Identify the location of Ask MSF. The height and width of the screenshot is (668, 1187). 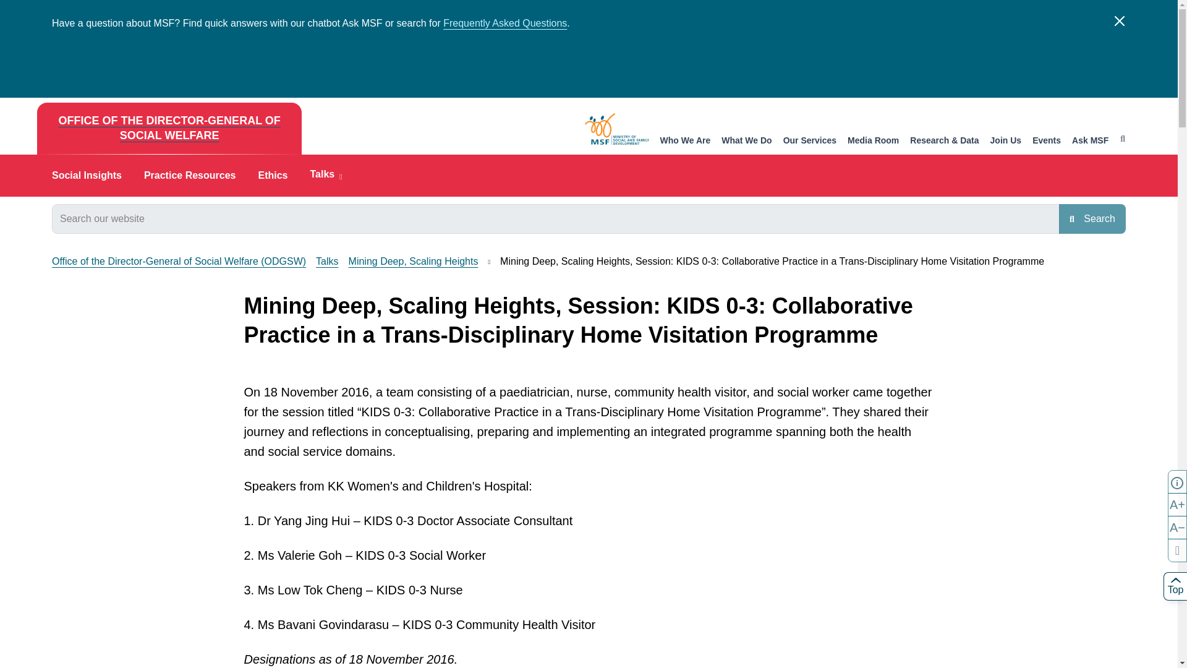
(1090, 141).